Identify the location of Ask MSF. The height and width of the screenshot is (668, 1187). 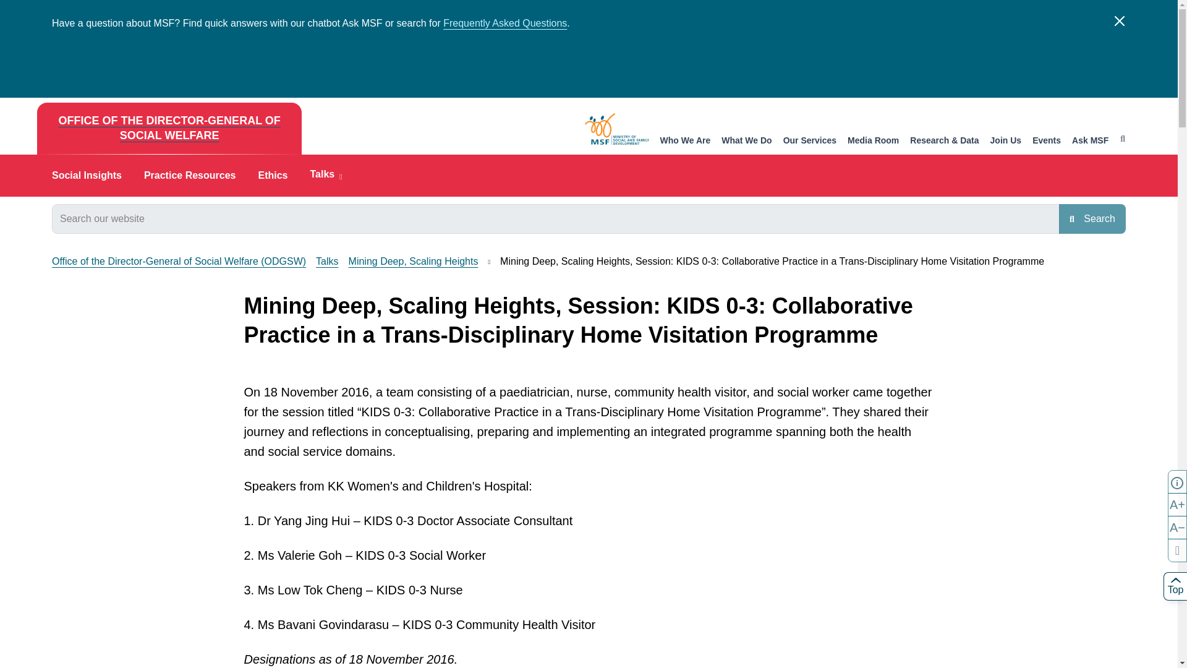
(1090, 141).